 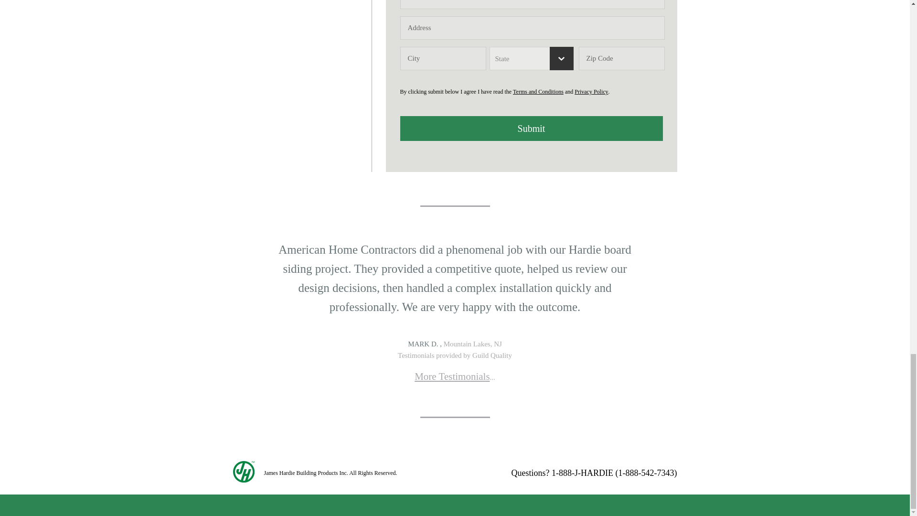 What do you see at coordinates (443, 58) in the screenshot?
I see `City` at bounding box center [443, 58].